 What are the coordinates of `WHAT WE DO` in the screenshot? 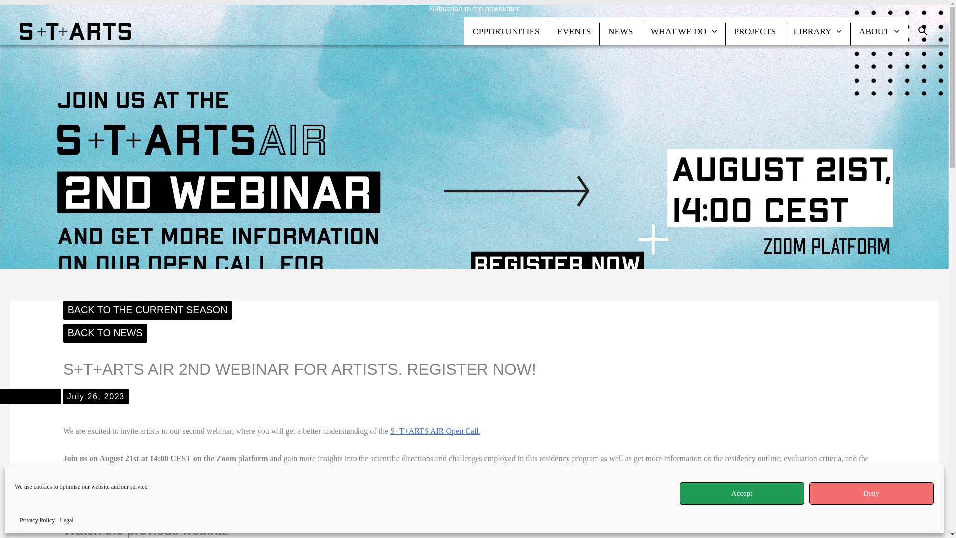 It's located at (683, 31).